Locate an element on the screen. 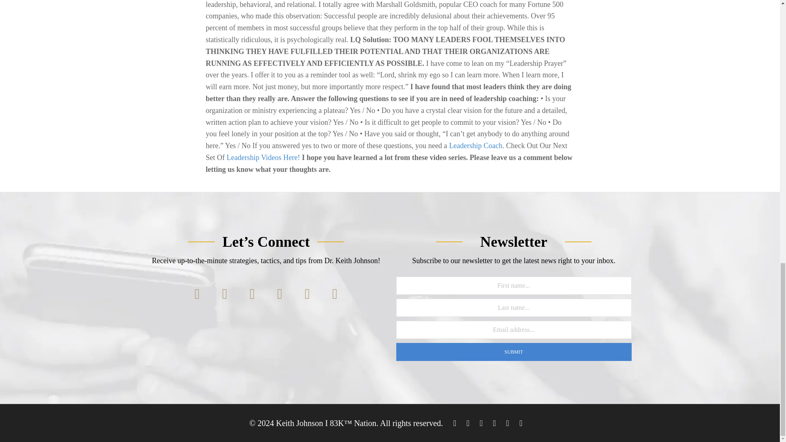 This screenshot has width=786, height=442. SUBMIT is located at coordinates (514, 352).